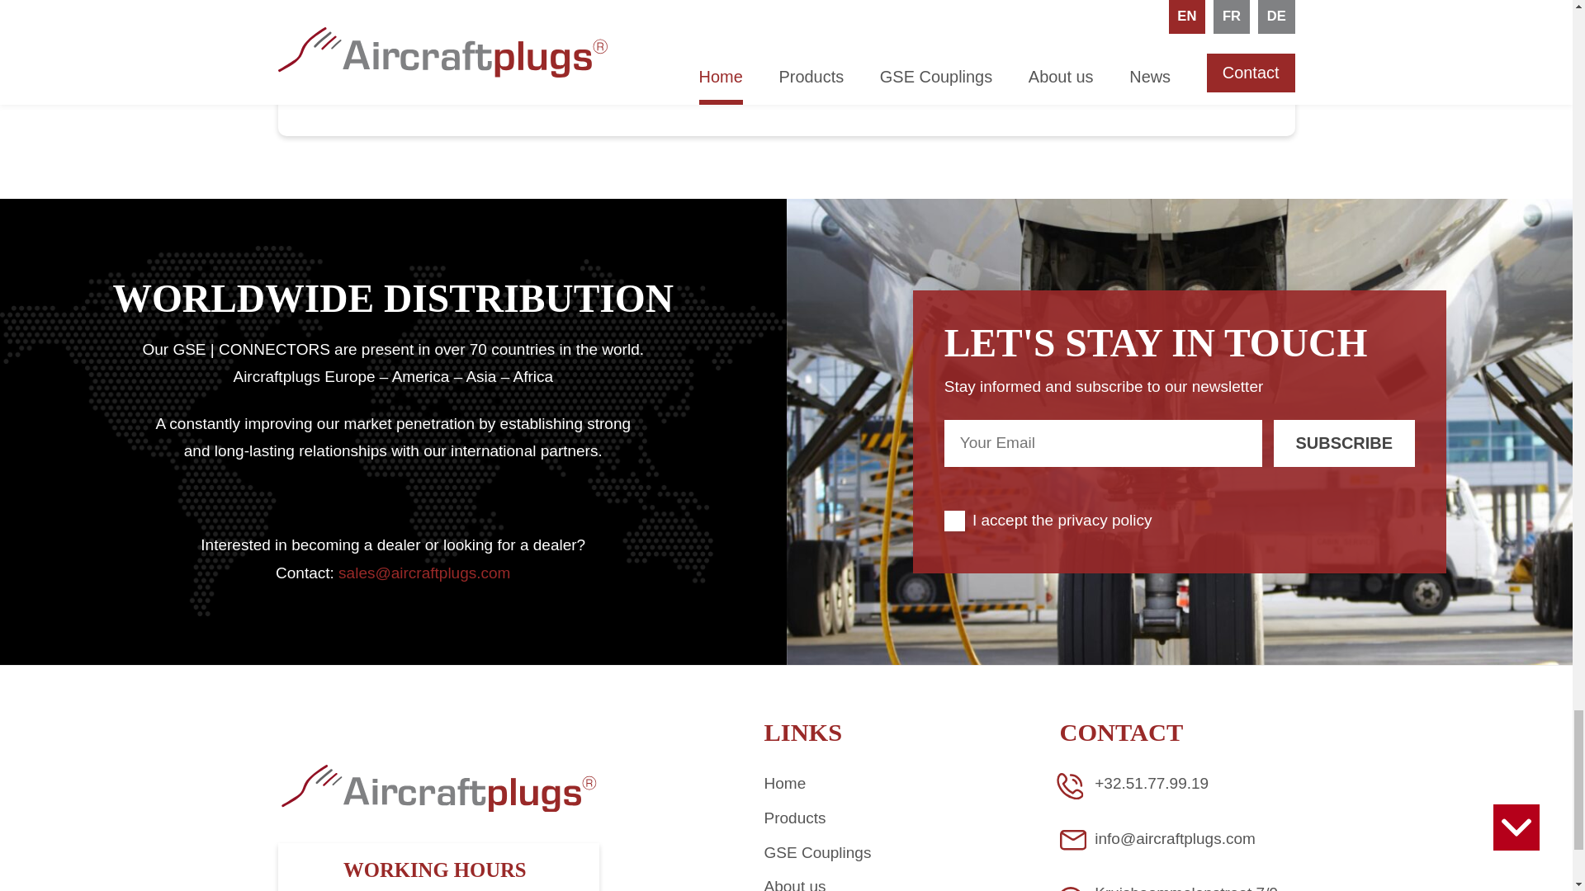 This screenshot has width=1585, height=891. What do you see at coordinates (1344, 442) in the screenshot?
I see `subscribe` at bounding box center [1344, 442].